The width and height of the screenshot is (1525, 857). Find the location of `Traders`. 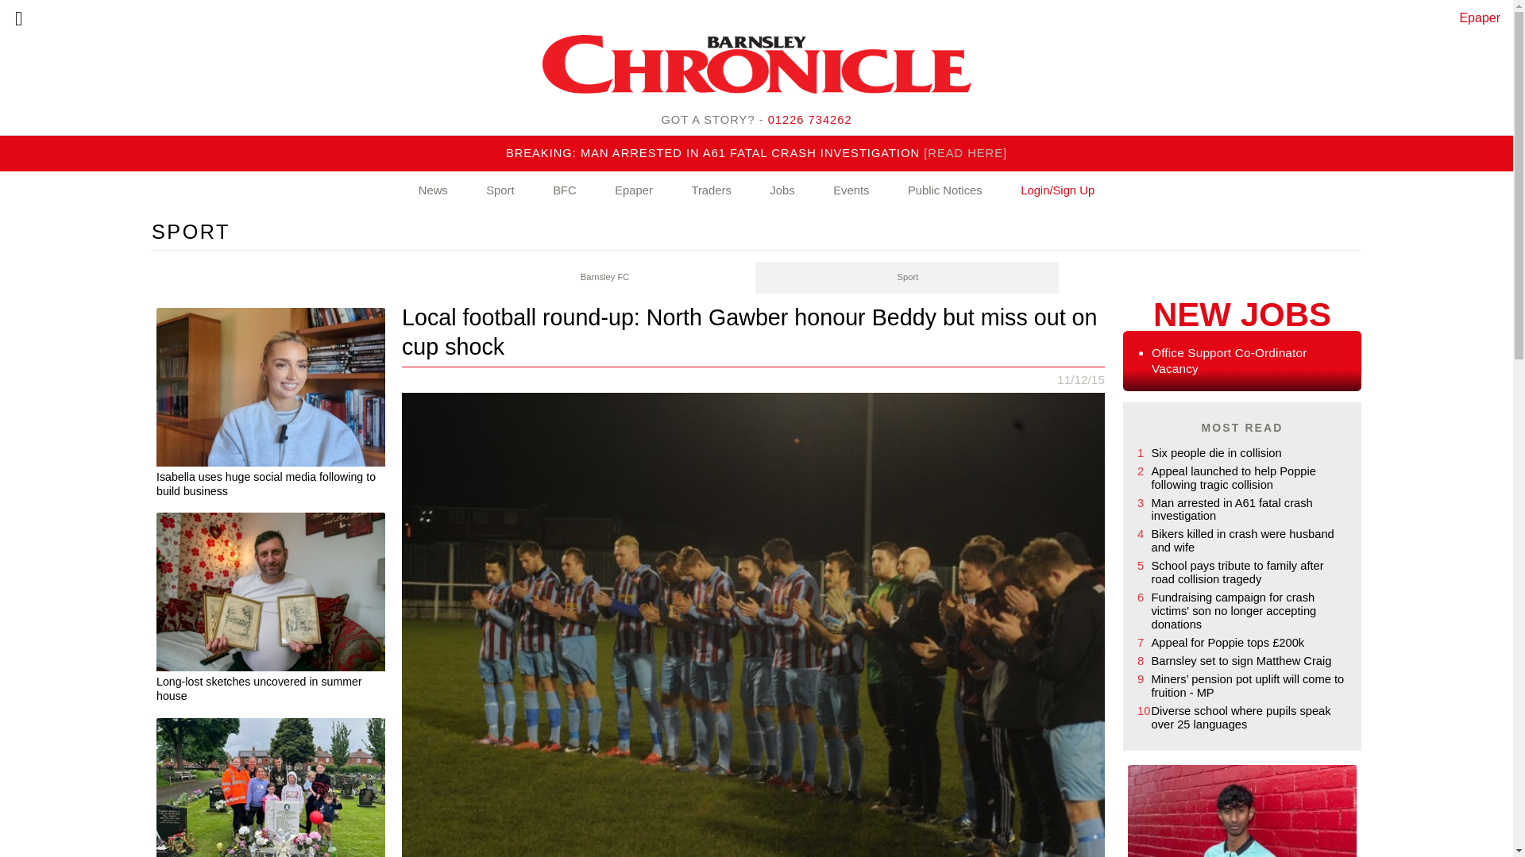

Traders is located at coordinates (710, 190).